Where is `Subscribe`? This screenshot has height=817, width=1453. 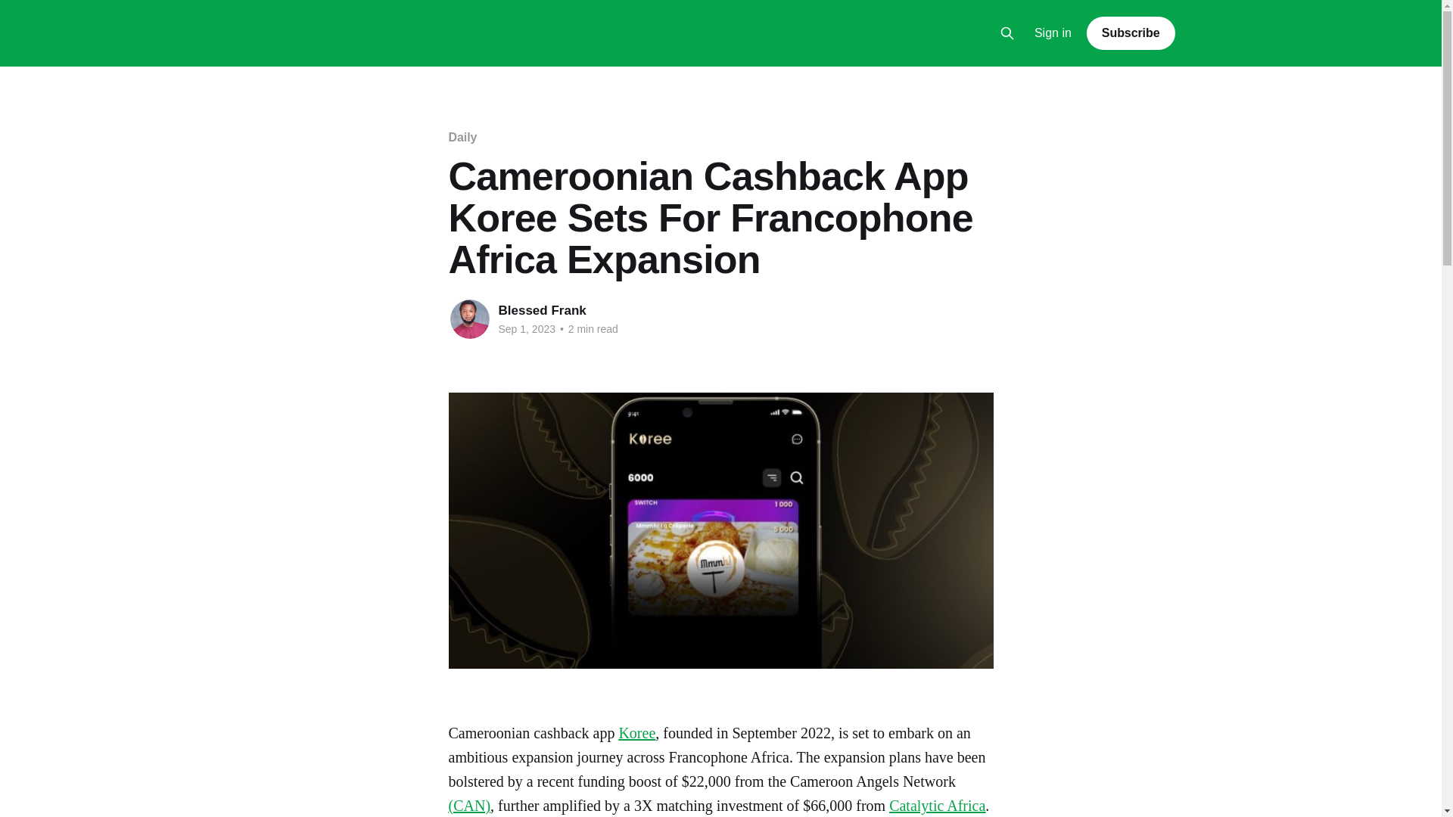 Subscribe is located at coordinates (1131, 33).